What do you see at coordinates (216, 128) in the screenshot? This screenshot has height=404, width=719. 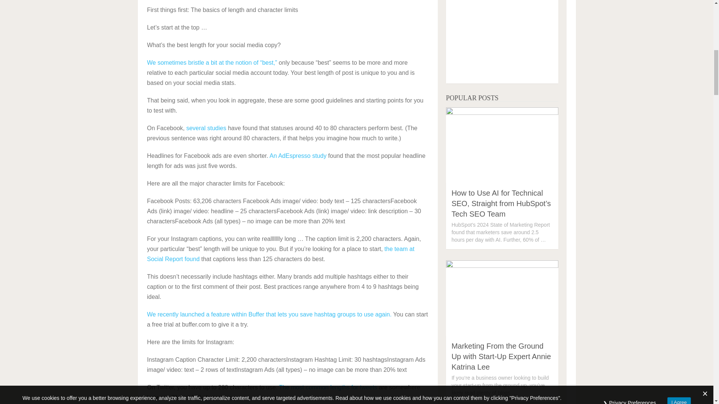 I see `studies` at bounding box center [216, 128].